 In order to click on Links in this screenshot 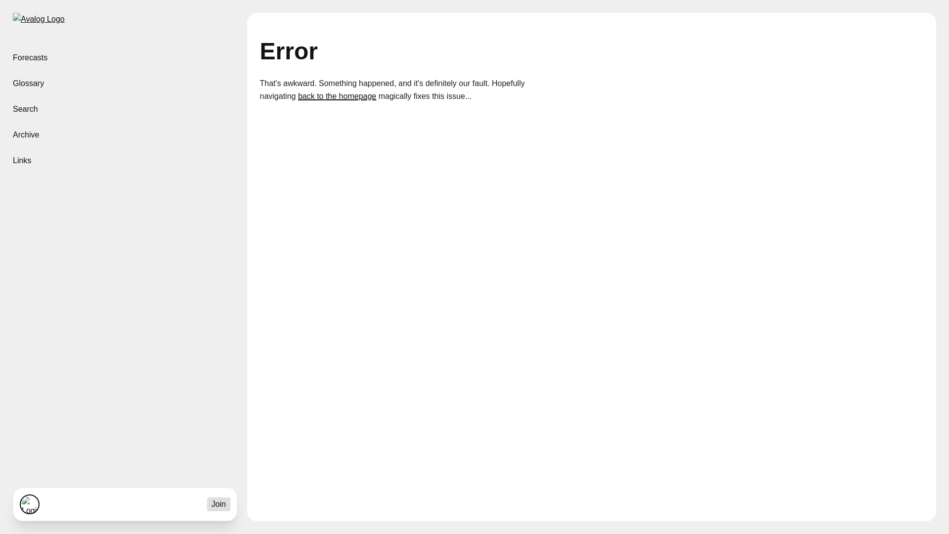, I will do `click(124, 161)`.